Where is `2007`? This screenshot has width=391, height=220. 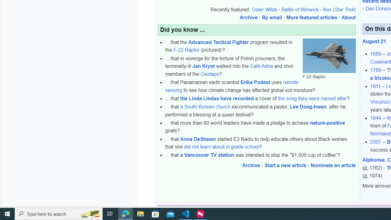
2007 is located at coordinates (376, 142).